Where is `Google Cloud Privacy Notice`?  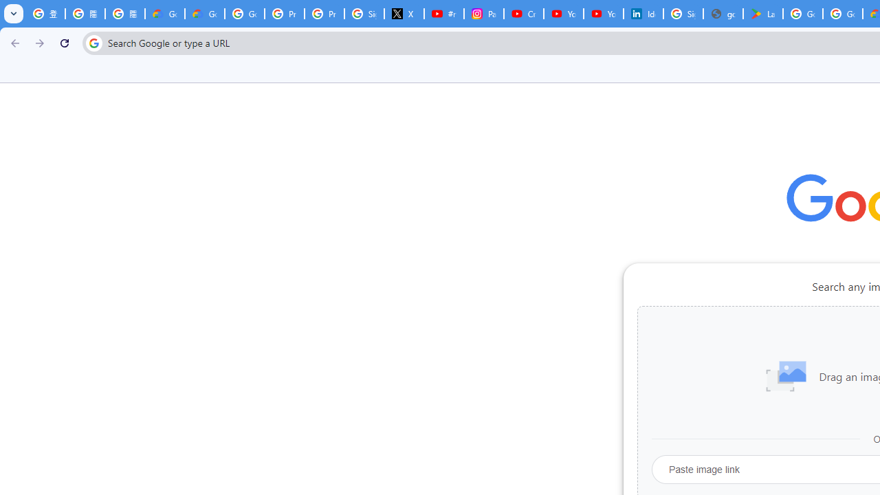
Google Cloud Privacy Notice is located at coordinates (165, 14).